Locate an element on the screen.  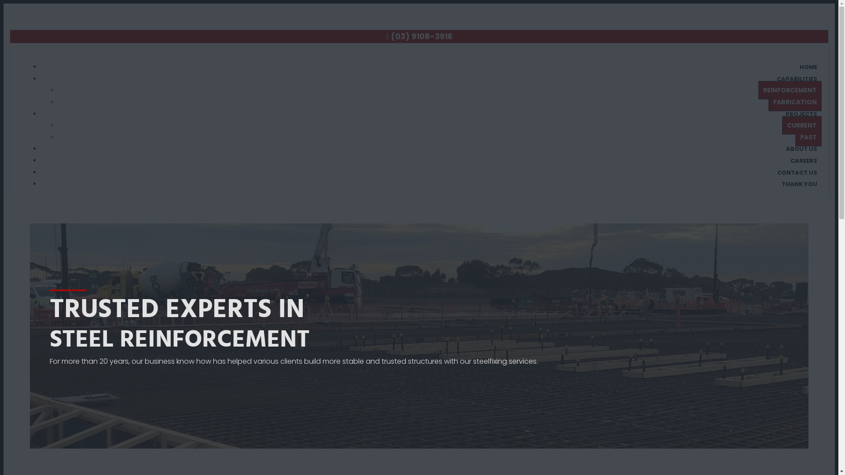
PROJECTS is located at coordinates (801, 114).